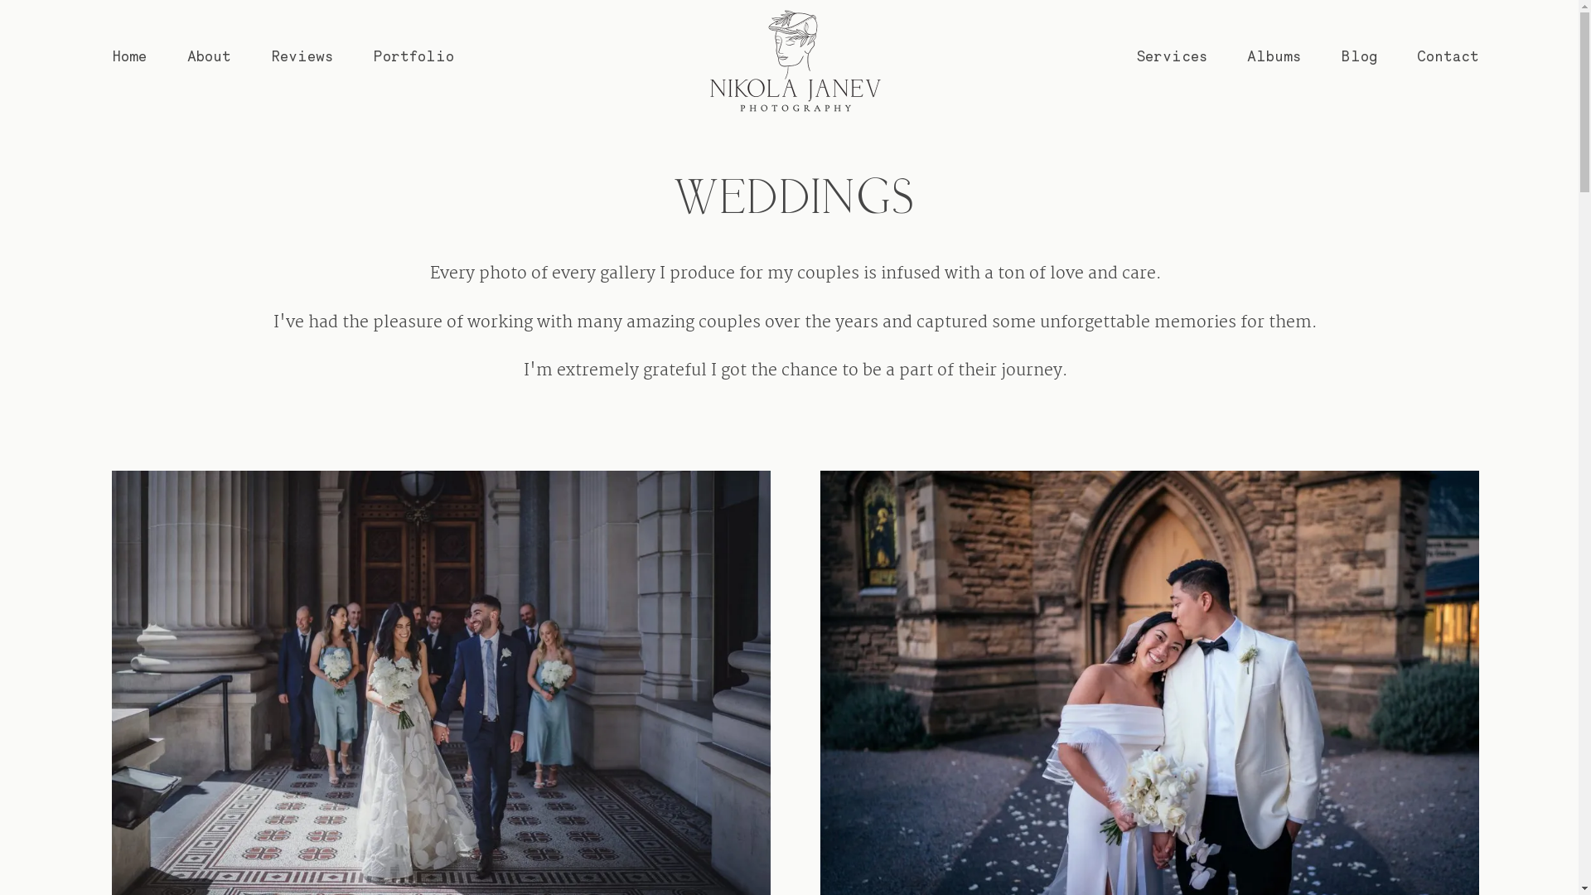 This screenshot has height=895, width=1591. What do you see at coordinates (303, 56) in the screenshot?
I see `Reviews` at bounding box center [303, 56].